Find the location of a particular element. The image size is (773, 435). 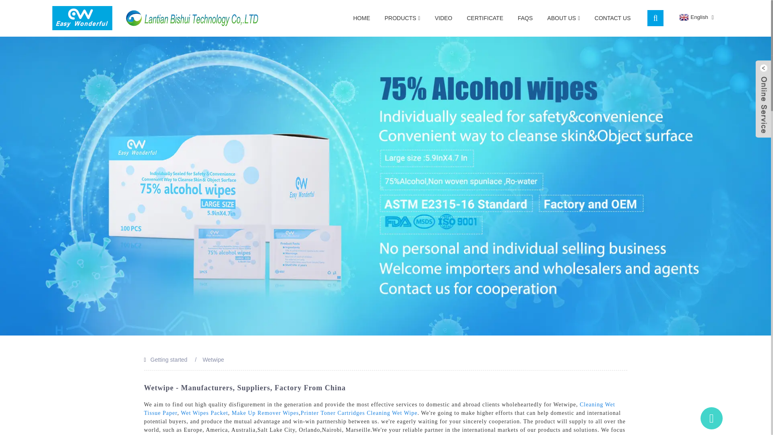

CONTACT US is located at coordinates (613, 18).